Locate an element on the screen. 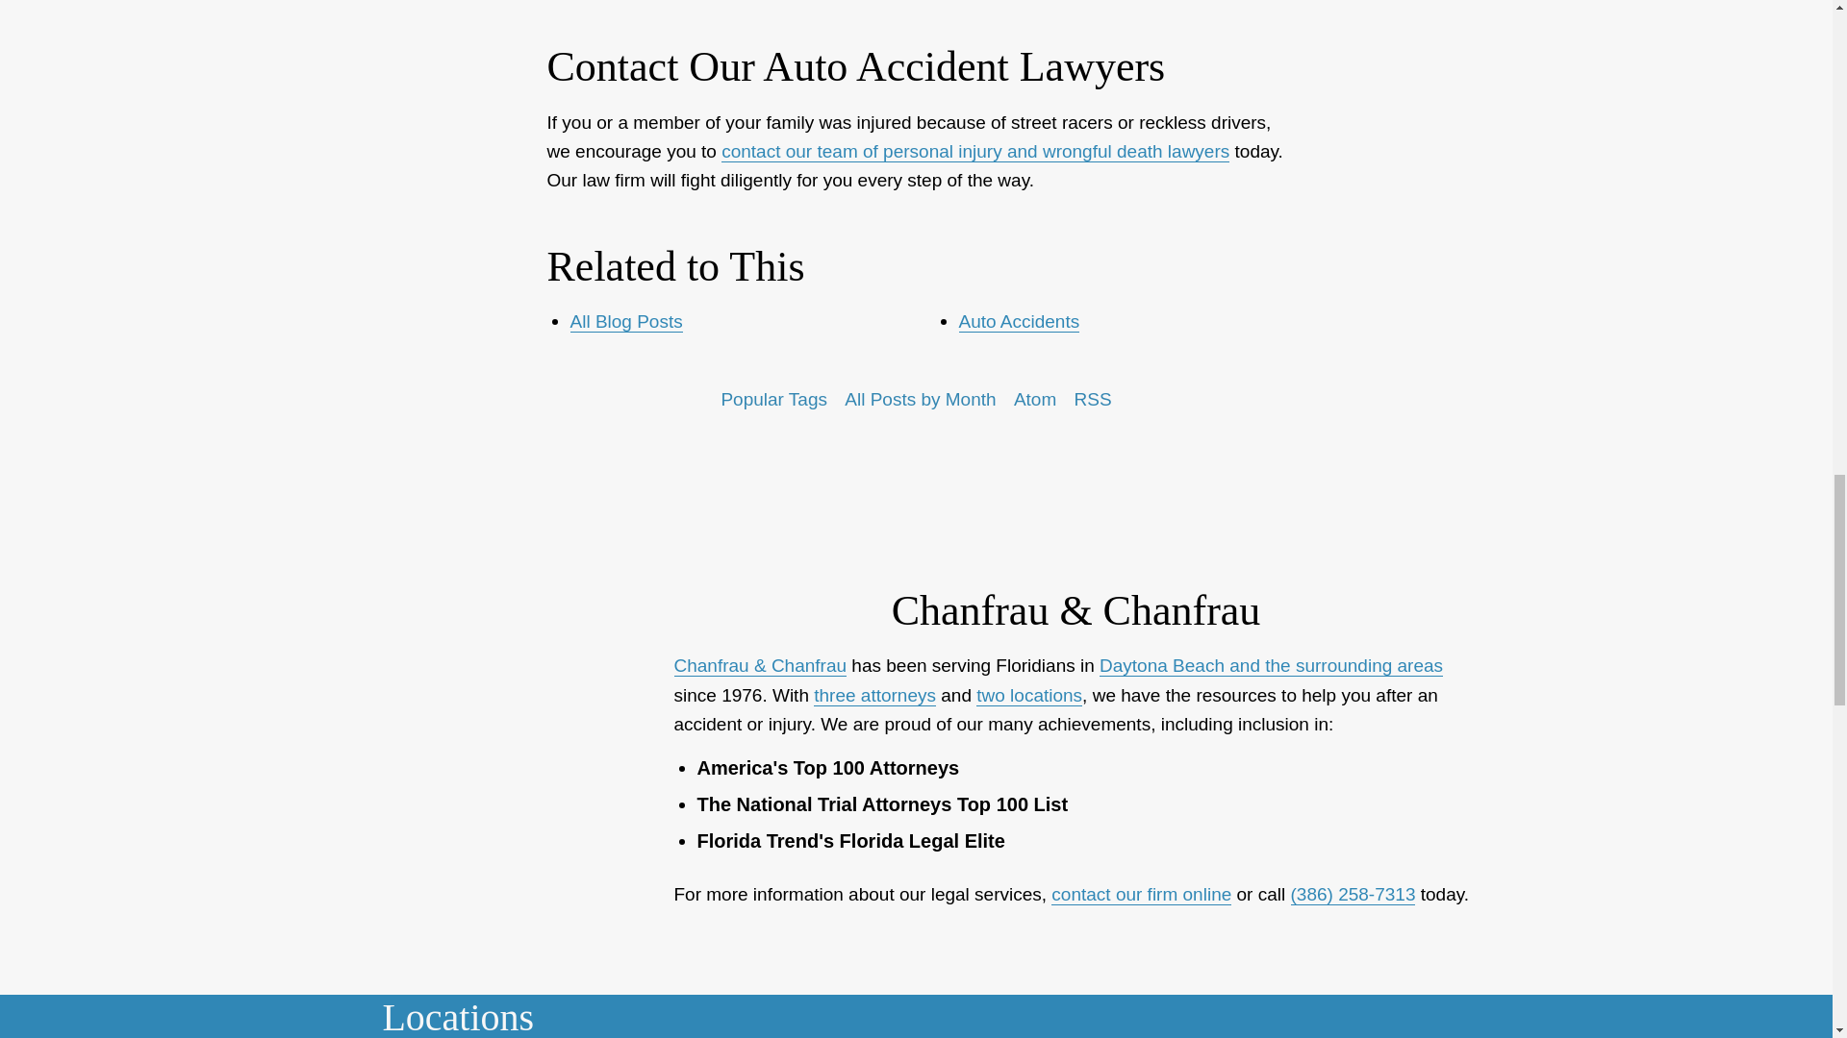 The height and width of the screenshot is (1038, 1847). RSS is located at coordinates (1092, 400).